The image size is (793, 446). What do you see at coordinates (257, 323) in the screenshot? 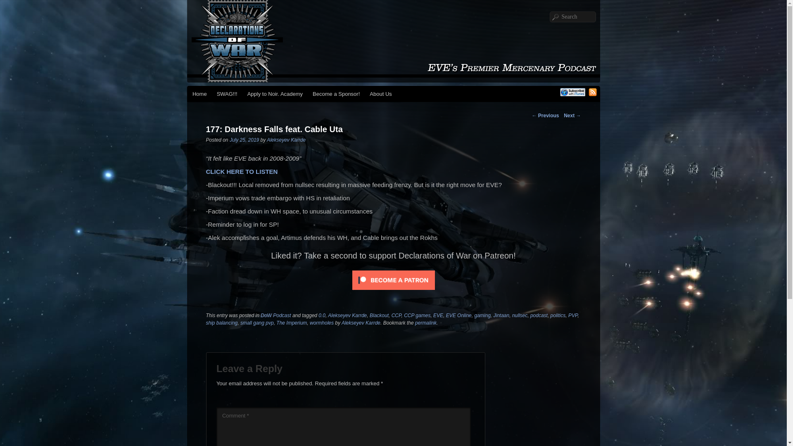
I see `small gang pvp` at bounding box center [257, 323].